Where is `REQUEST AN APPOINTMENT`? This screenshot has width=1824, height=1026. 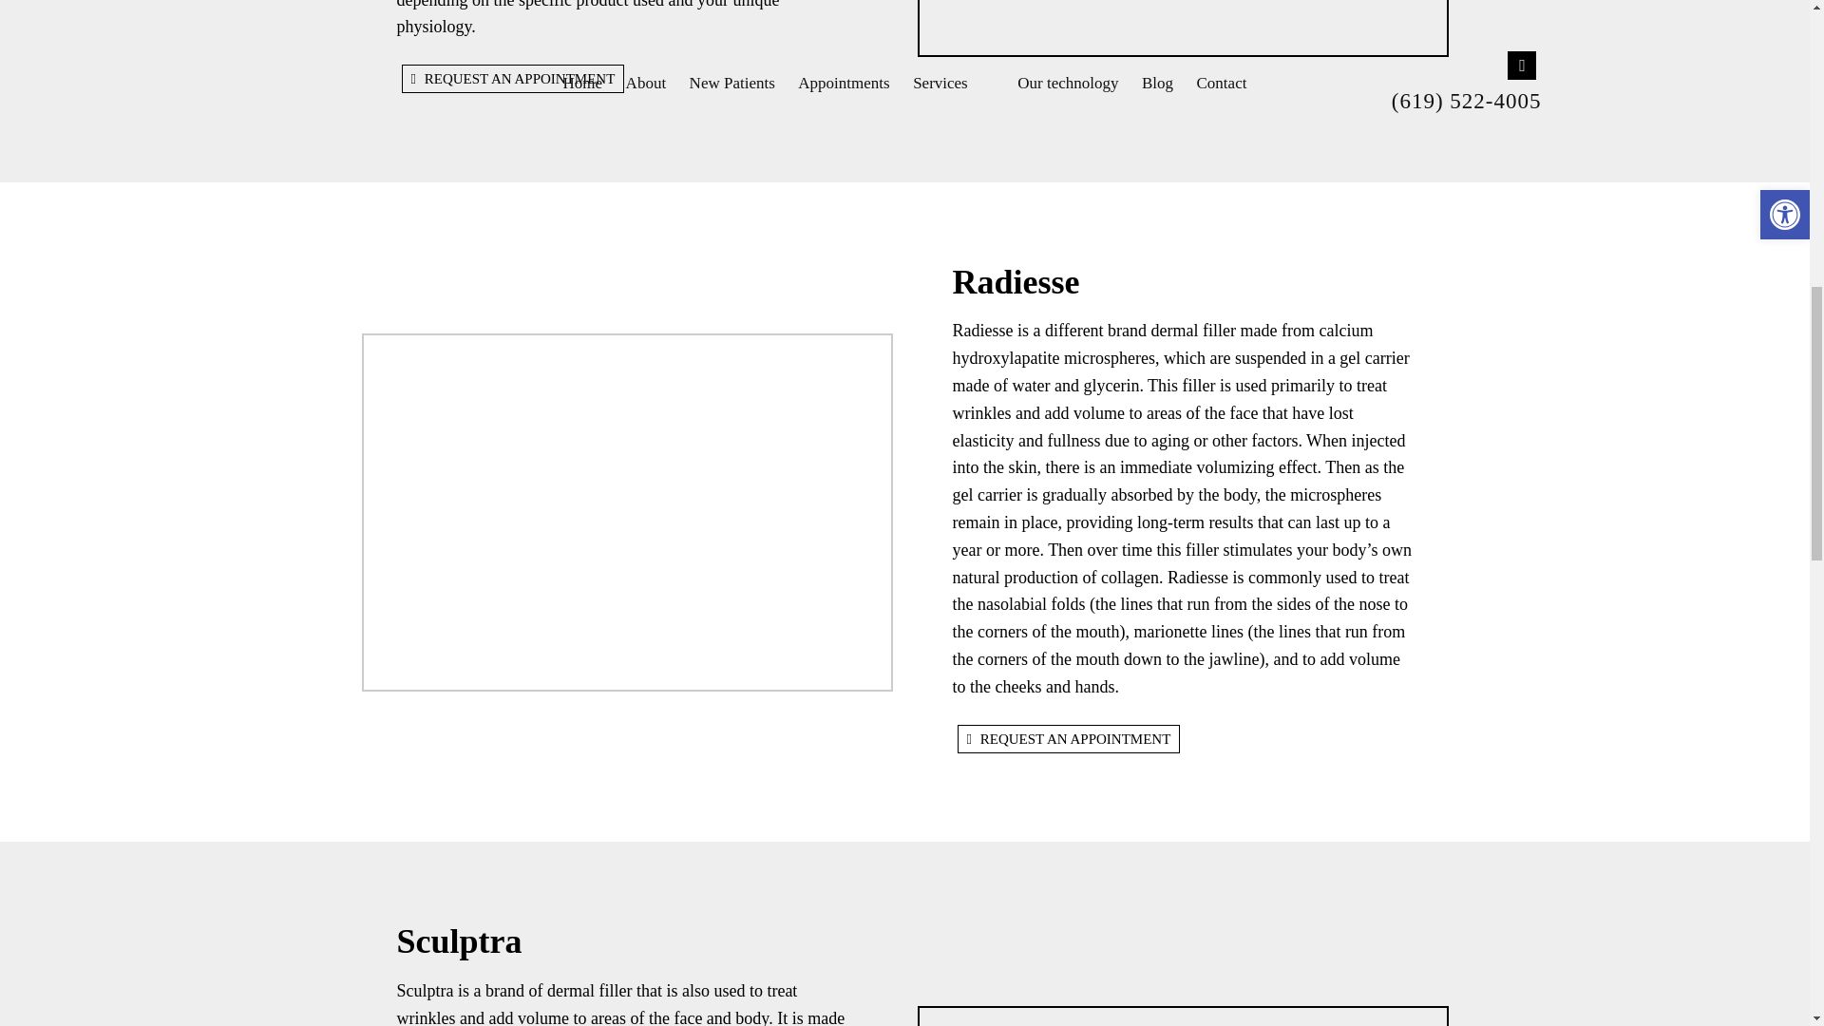
REQUEST AN APPOINTMENT is located at coordinates (512, 79).